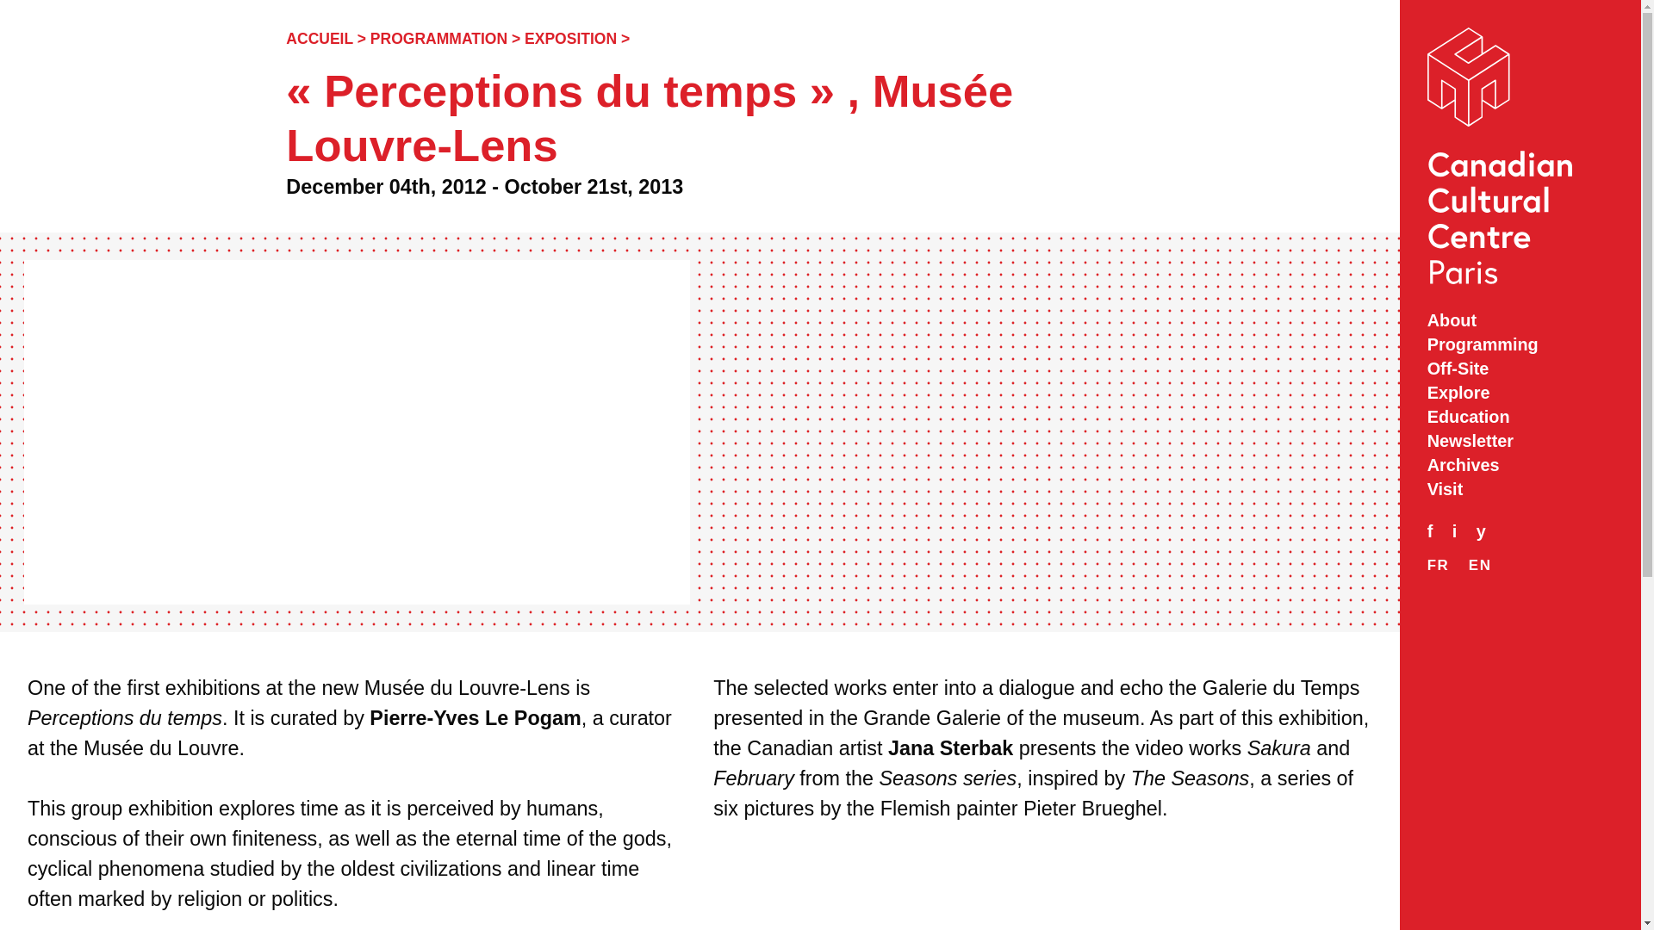 The image size is (1654, 930). I want to click on FR, so click(1439, 565).